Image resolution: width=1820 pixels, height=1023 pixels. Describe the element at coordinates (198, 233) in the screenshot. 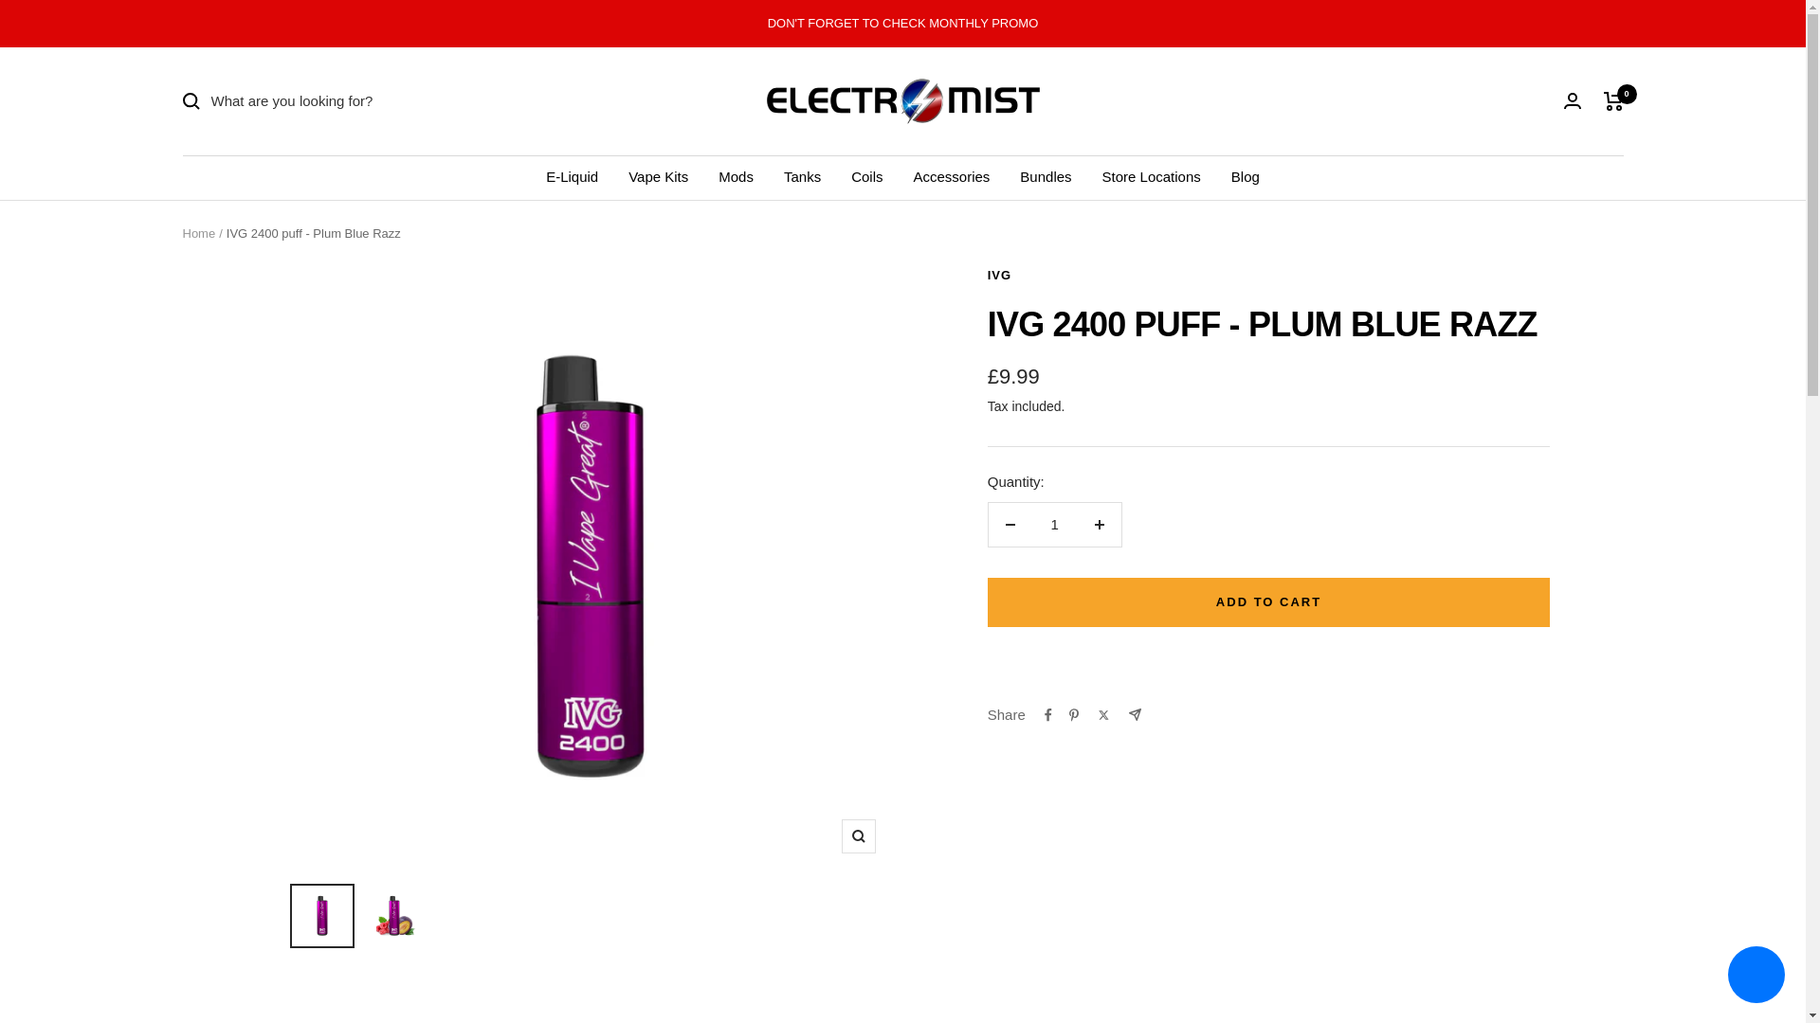

I see `Home` at that location.